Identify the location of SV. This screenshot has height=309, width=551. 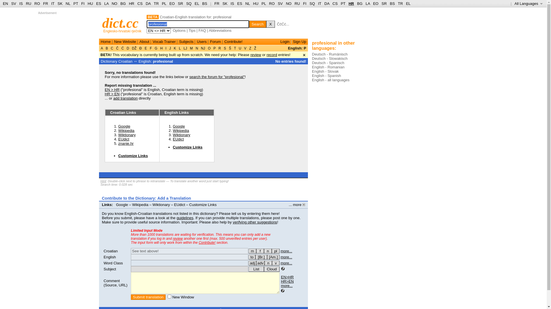
(280, 3).